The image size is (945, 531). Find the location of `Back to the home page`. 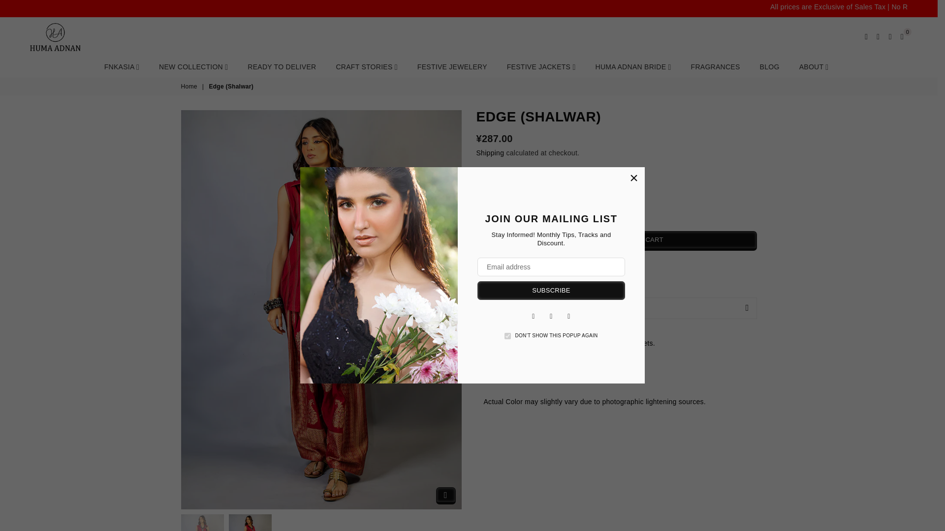

Back to the home page is located at coordinates (190, 87).